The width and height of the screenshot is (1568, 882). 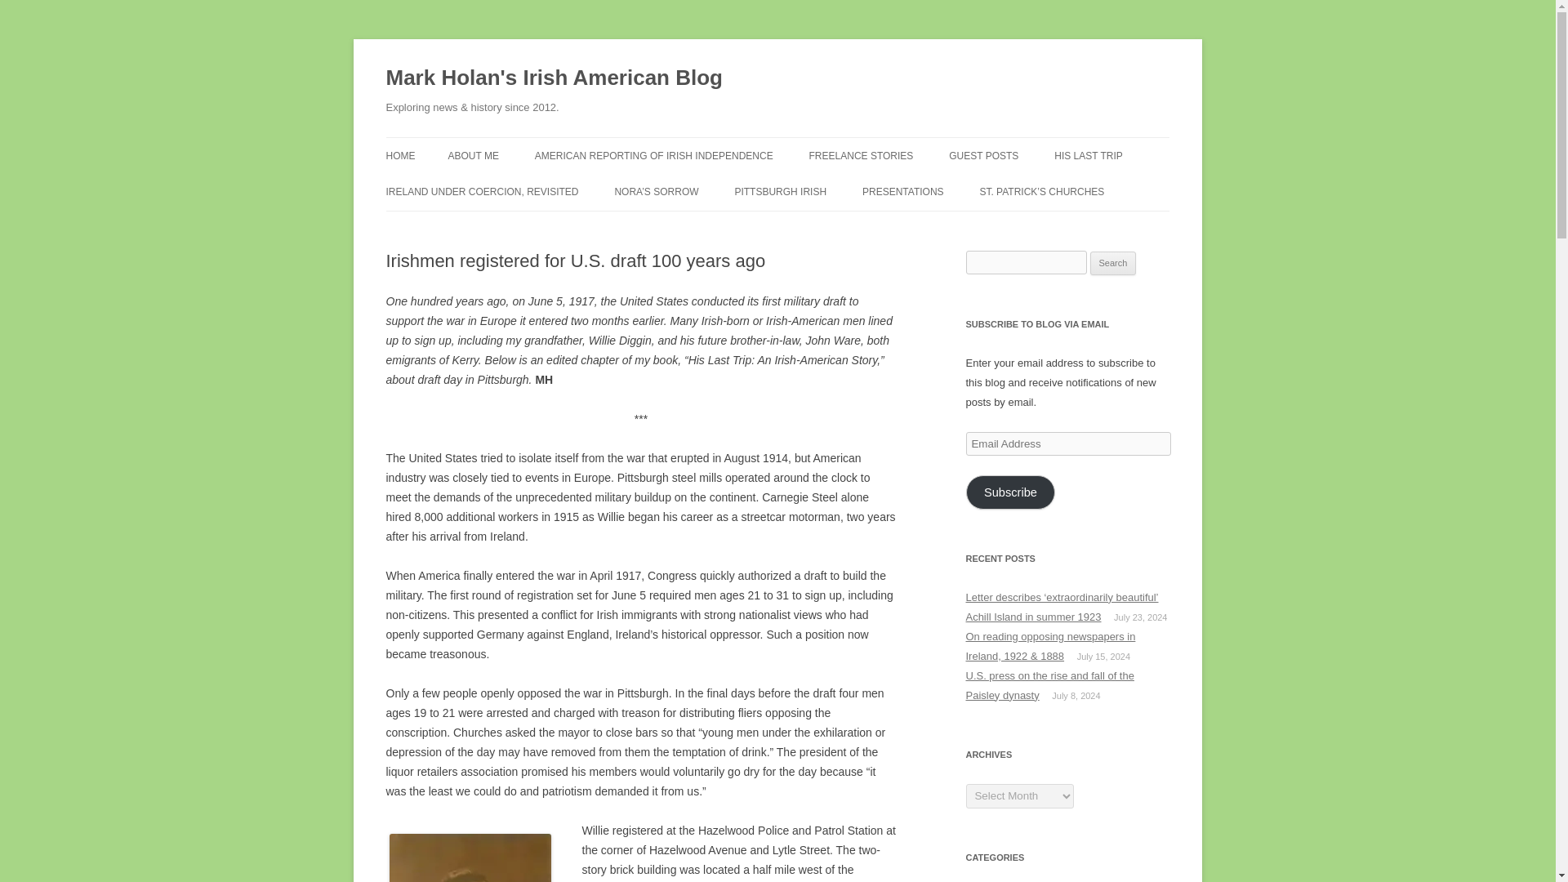 I want to click on AMERICAN REPORTING OF IRISH INDEPENDENCE, so click(x=653, y=155).